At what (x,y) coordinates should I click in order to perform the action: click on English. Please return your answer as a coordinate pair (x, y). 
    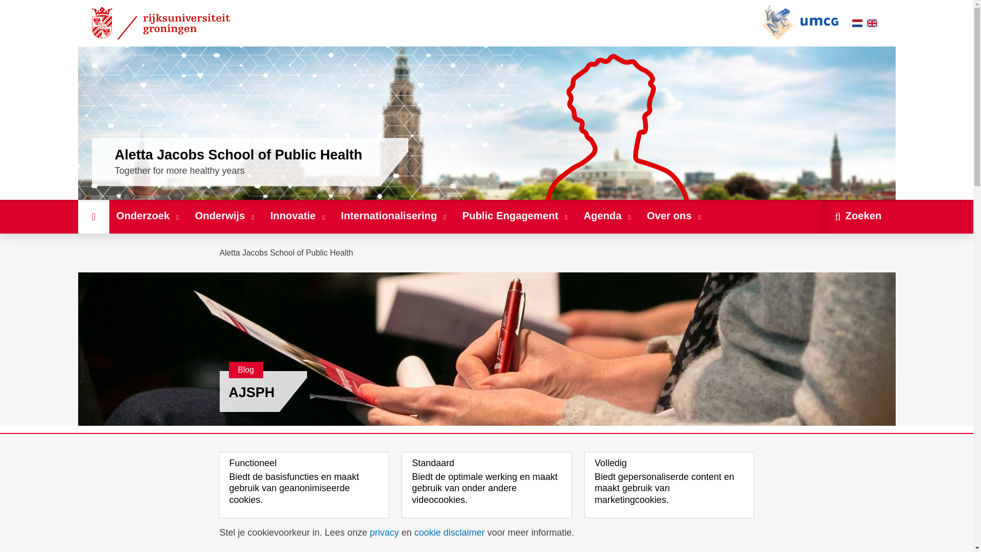
    Looking at the image, I should click on (872, 22).